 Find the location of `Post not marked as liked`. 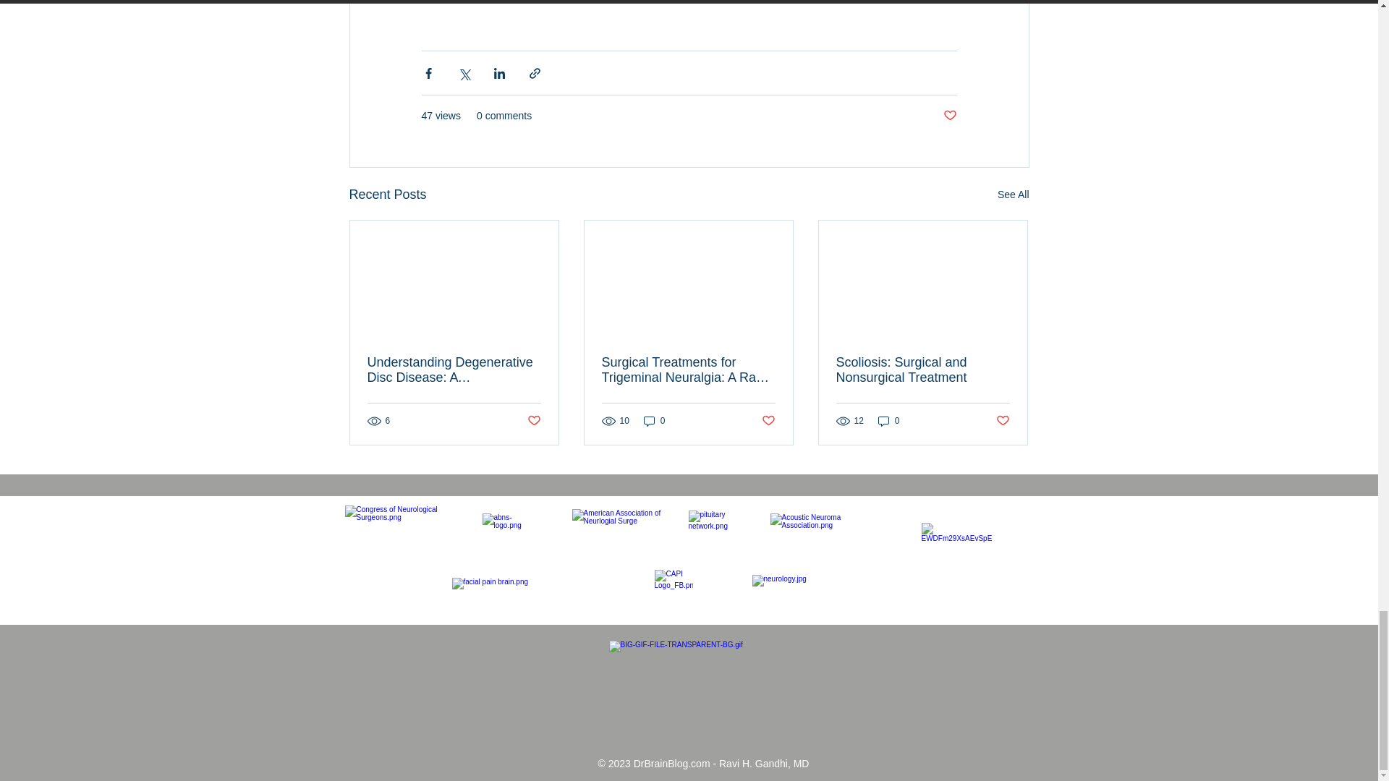

Post not marked as liked is located at coordinates (949, 116).